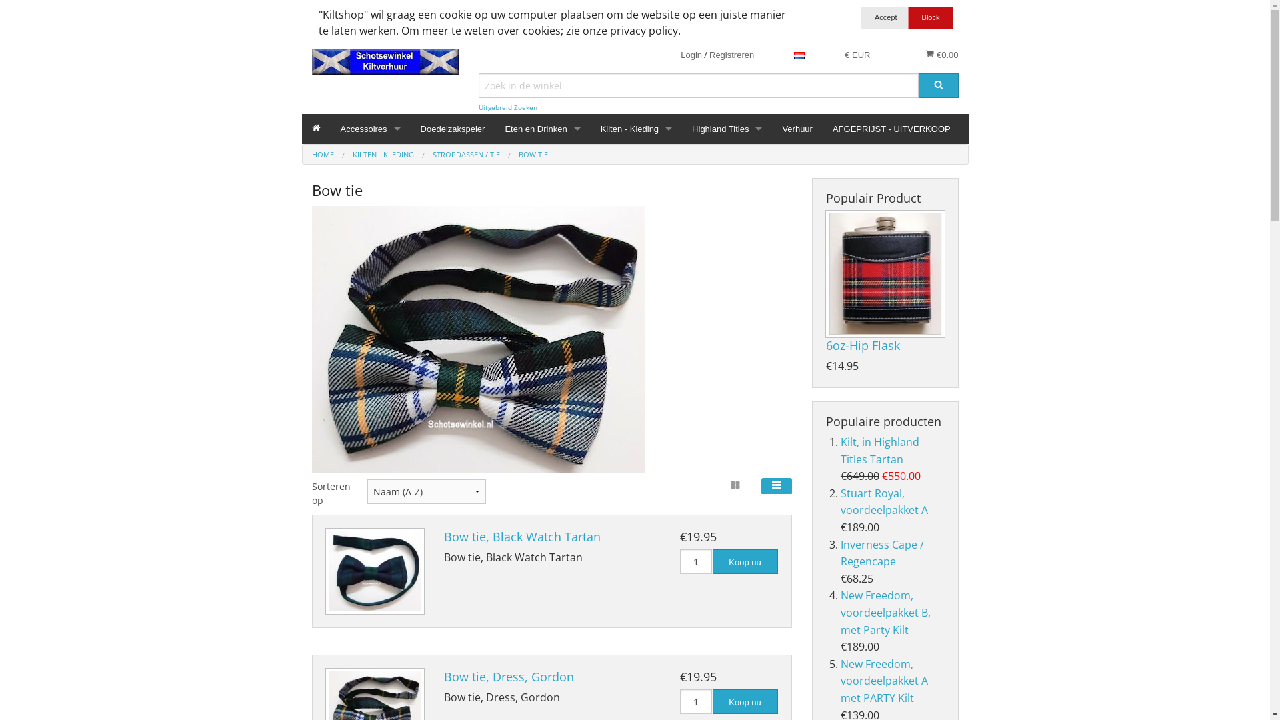  Describe the element at coordinates (636, 356) in the screenshot. I see `Kilten` at that location.